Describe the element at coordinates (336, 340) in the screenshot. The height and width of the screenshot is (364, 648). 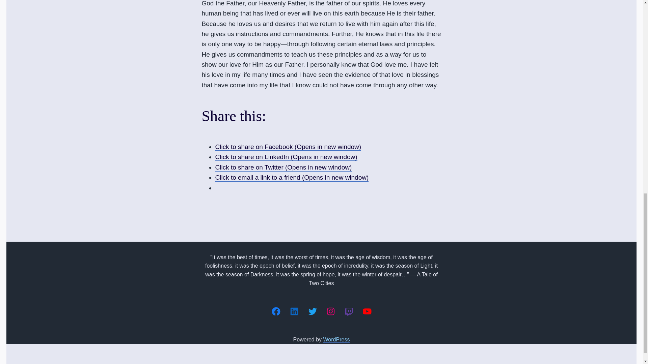
I see `WordPress` at that location.